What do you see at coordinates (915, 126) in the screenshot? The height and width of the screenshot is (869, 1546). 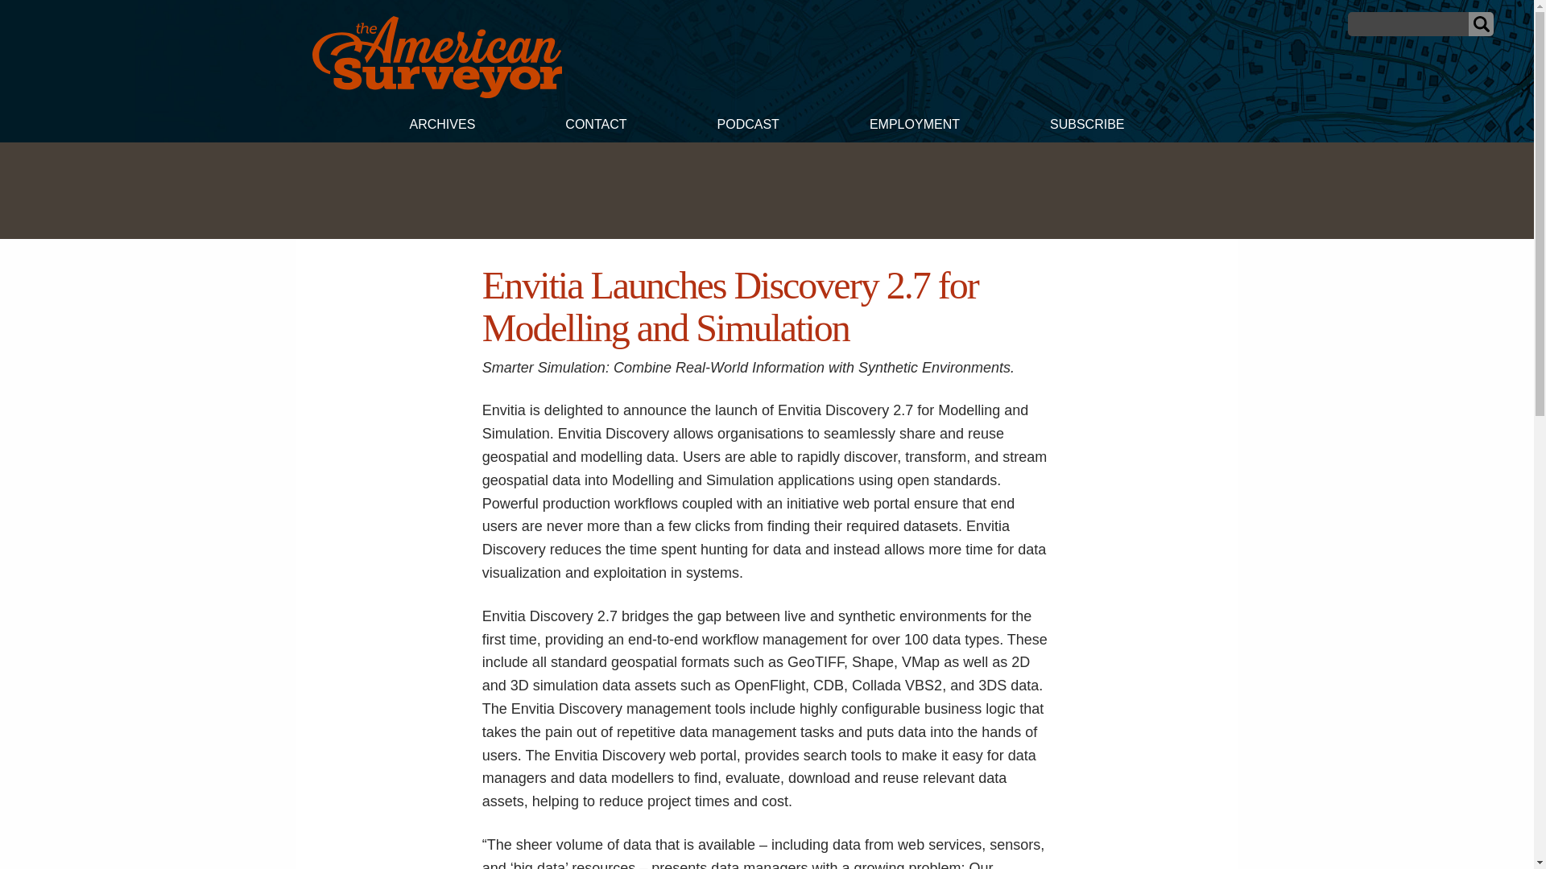 I see `EMPLOYMENT` at bounding box center [915, 126].